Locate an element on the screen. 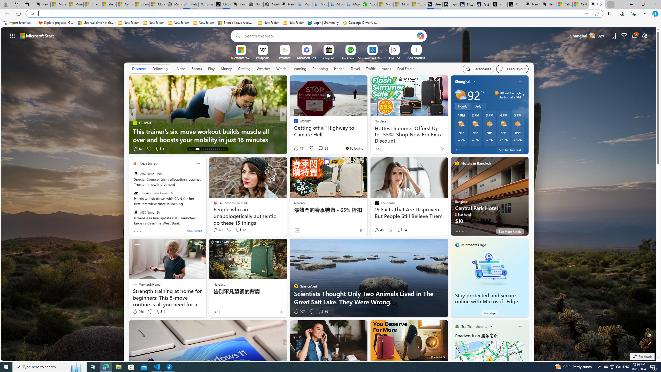  View comments 2 Comment is located at coordinates (161, 312).